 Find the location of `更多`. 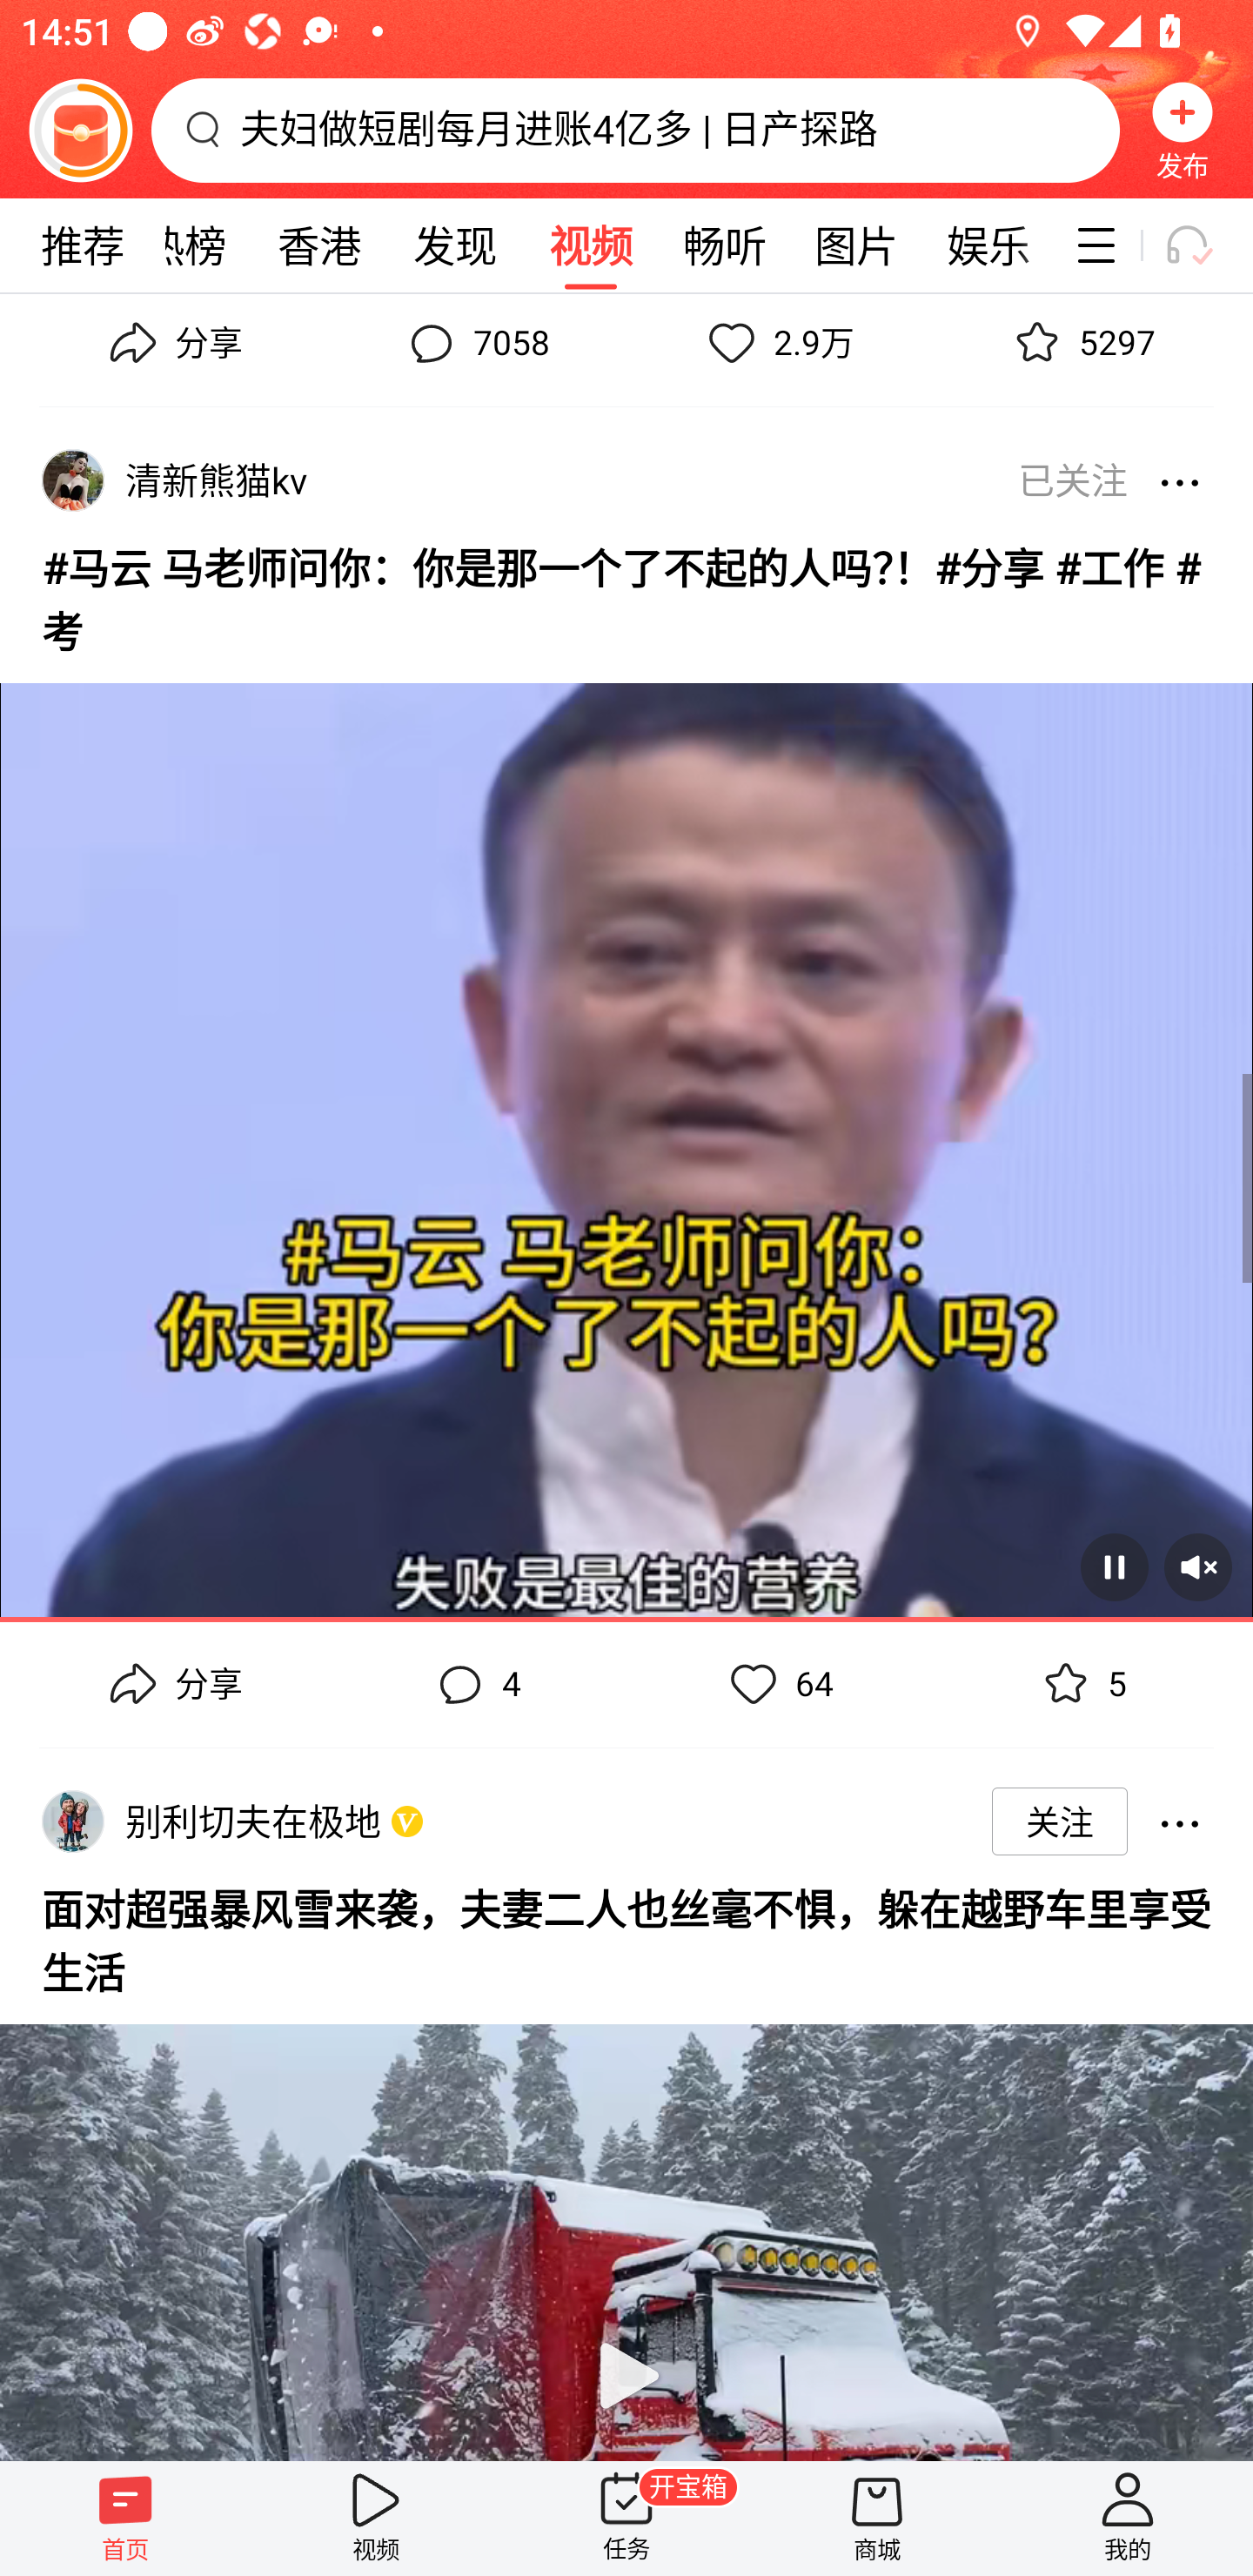

更多 is located at coordinates (1179, 480).